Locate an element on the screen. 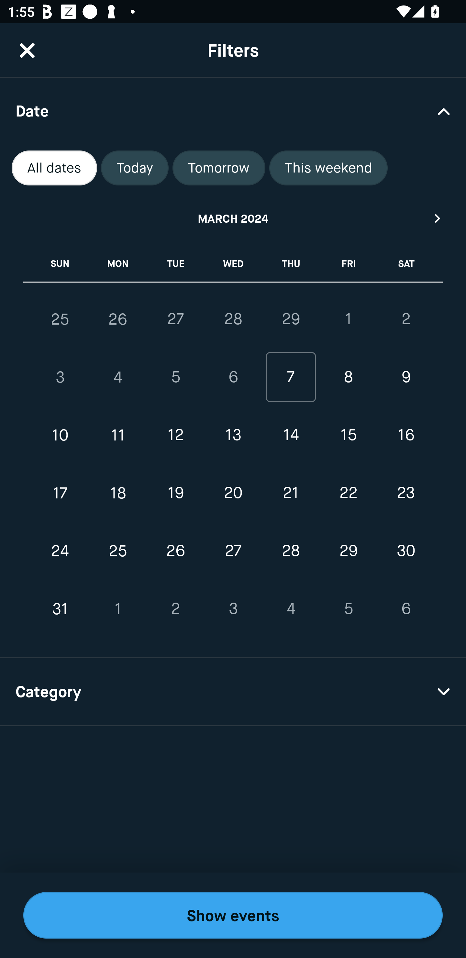  1 is located at coordinates (118, 608).